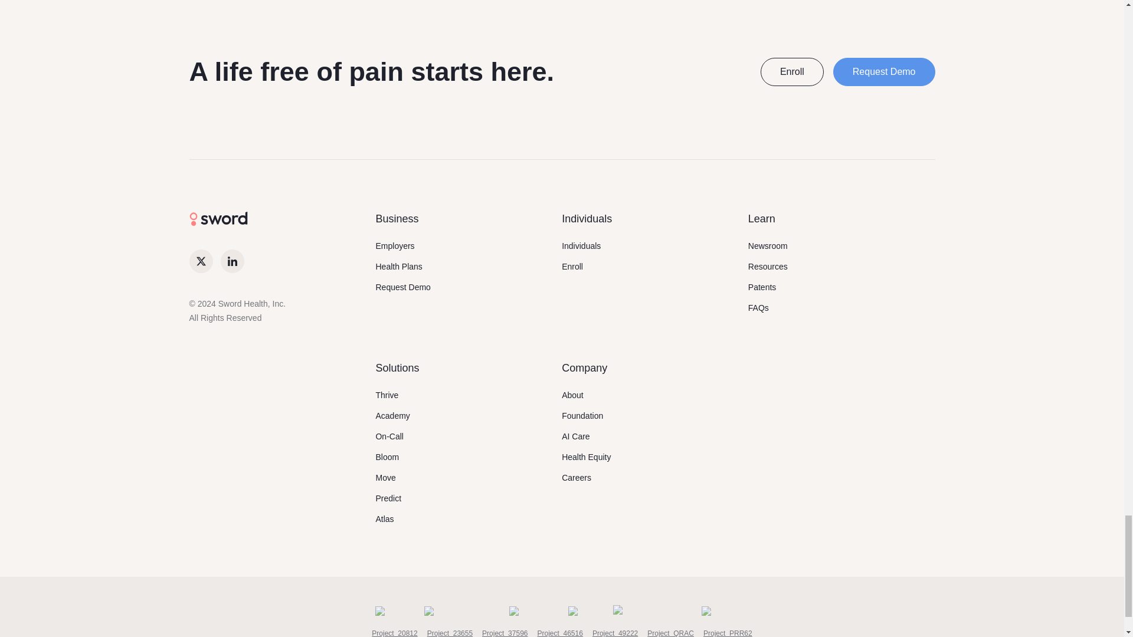 Image resolution: width=1133 pixels, height=637 pixels. What do you see at coordinates (581, 245) in the screenshot?
I see `Individuals` at bounding box center [581, 245].